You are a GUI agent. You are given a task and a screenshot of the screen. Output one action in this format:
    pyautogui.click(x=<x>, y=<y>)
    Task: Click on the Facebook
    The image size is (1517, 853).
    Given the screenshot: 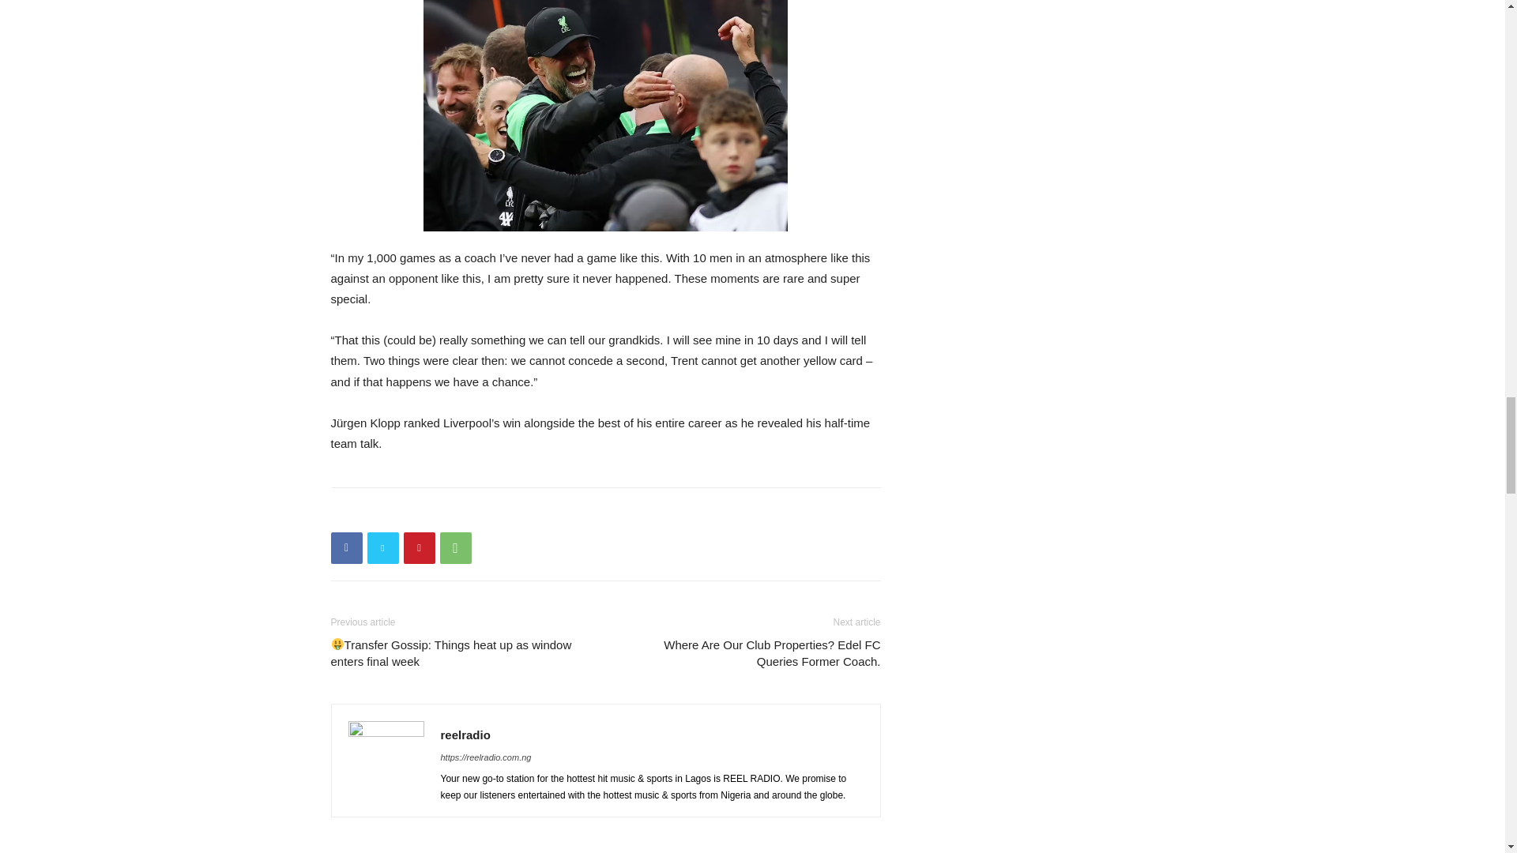 What is the action you would take?
    pyautogui.click(x=346, y=547)
    